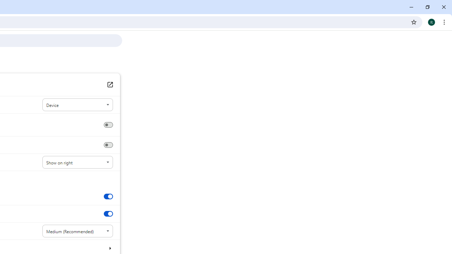 The width and height of the screenshot is (452, 254). I want to click on Customize fonts, so click(109, 248).